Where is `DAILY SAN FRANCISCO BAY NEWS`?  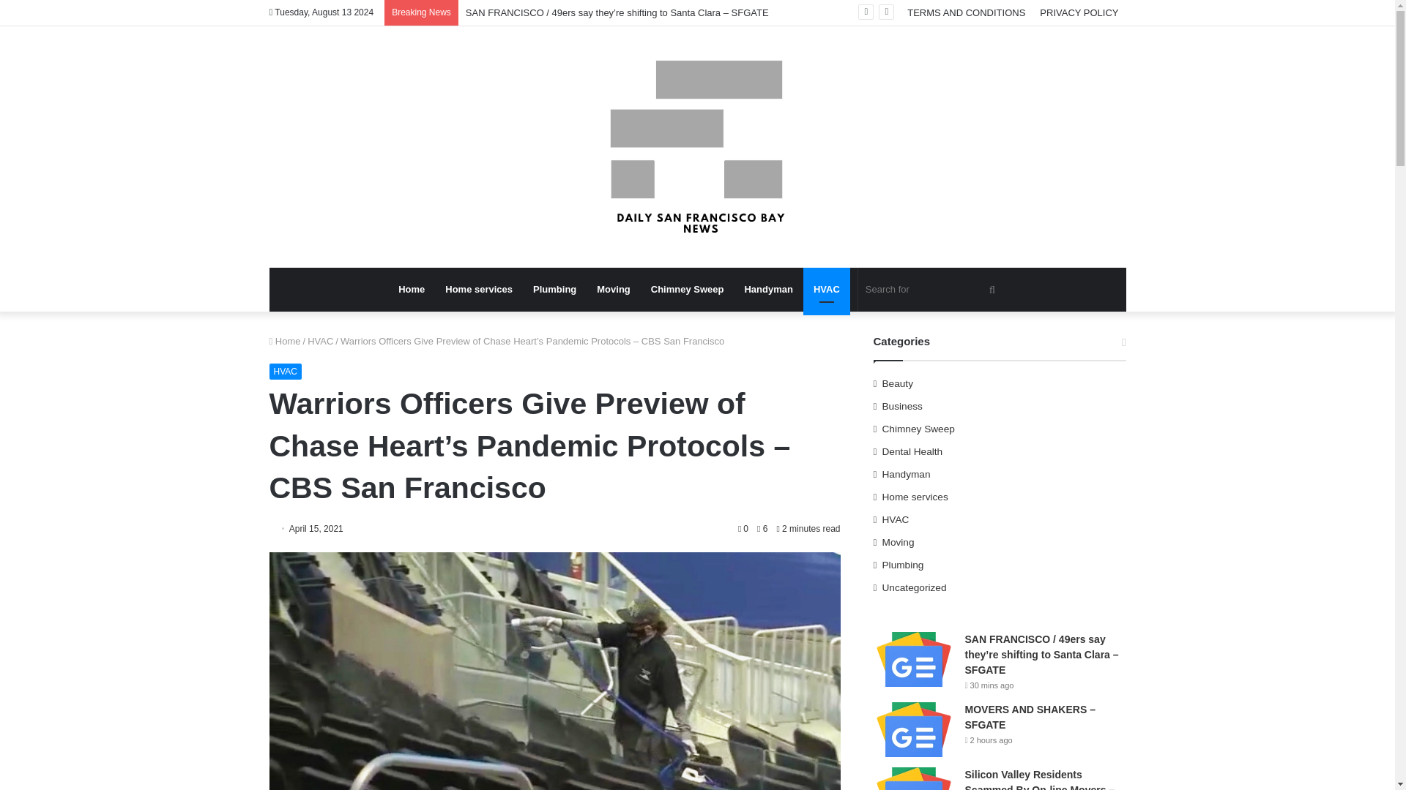
DAILY SAN FRANCISCO BAY NEWS is located at coordinates (697, 146).